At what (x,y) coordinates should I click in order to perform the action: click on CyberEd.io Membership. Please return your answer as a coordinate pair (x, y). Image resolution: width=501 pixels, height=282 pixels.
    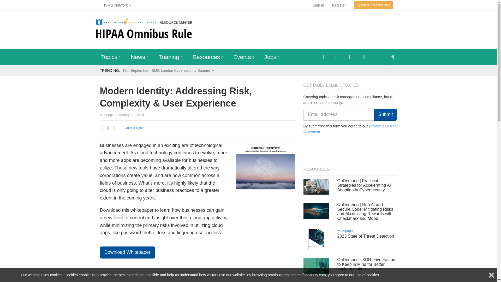
    Looking at the image, I should click on (373, 5).